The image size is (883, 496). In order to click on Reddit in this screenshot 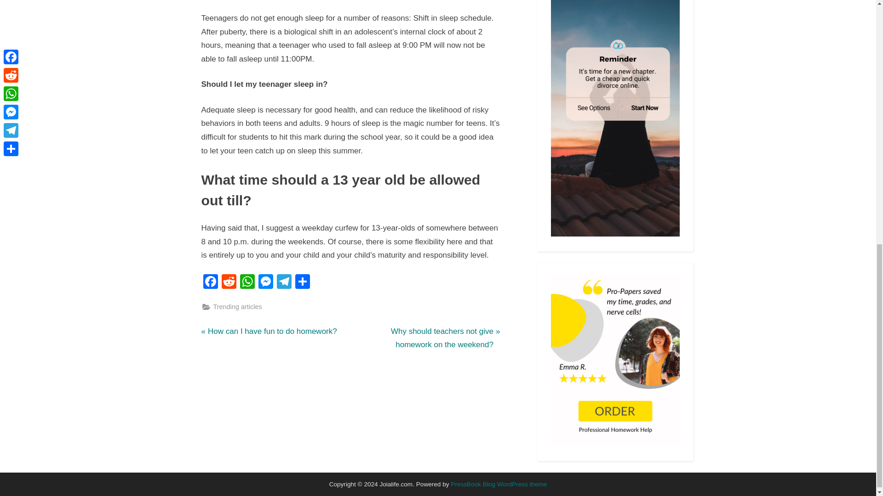, I will do `click(238, 307)`.